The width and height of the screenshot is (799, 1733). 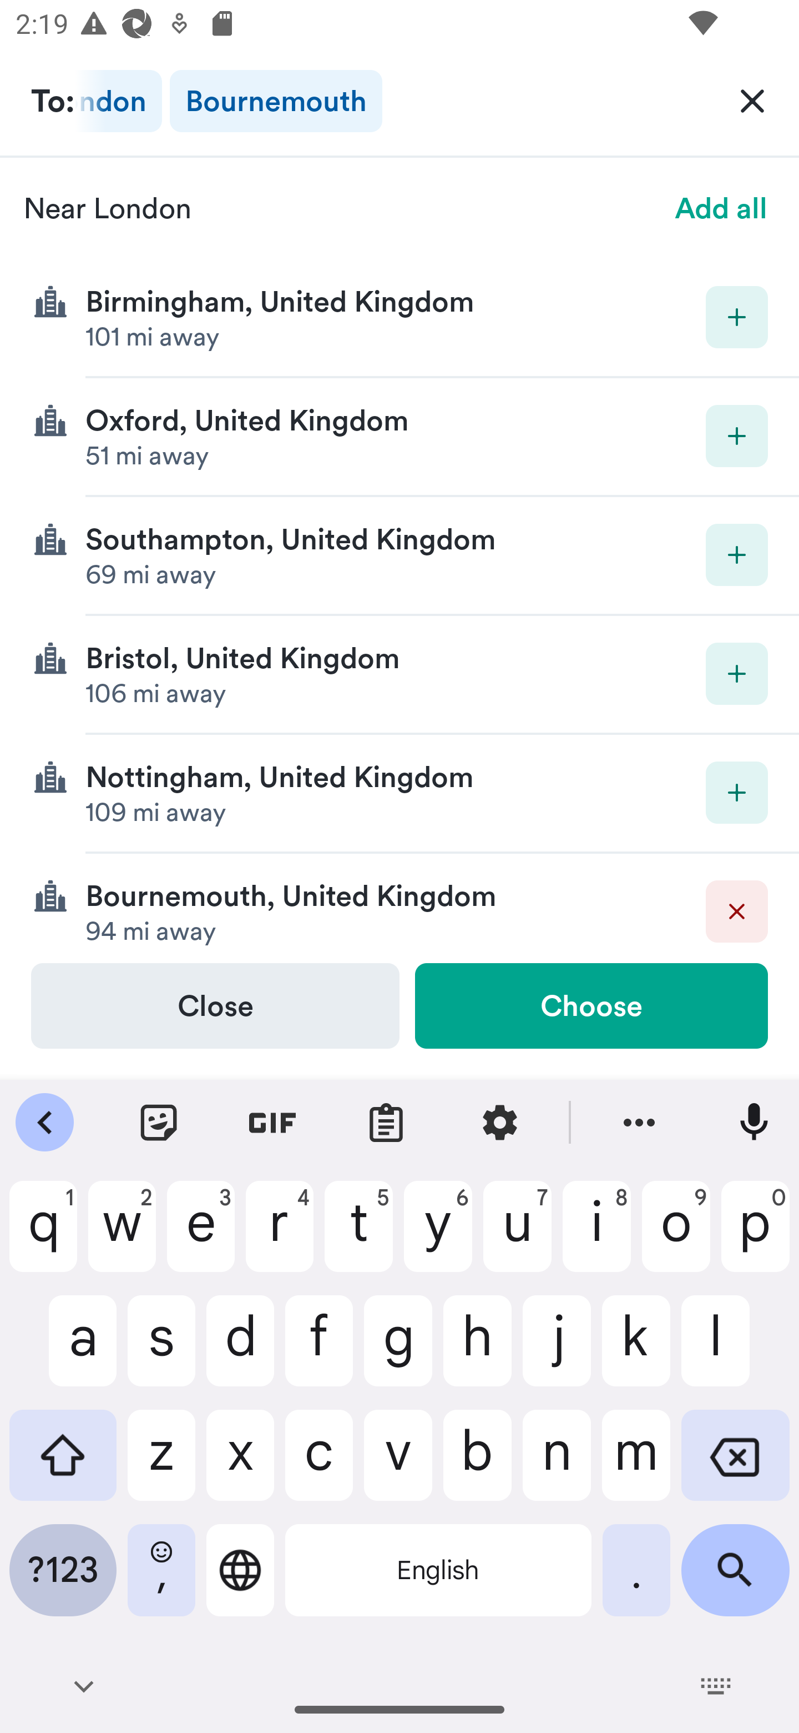 I want to click on Add destination Oxford, United Kingdom 51 mi away, so click(x=399, y=438).